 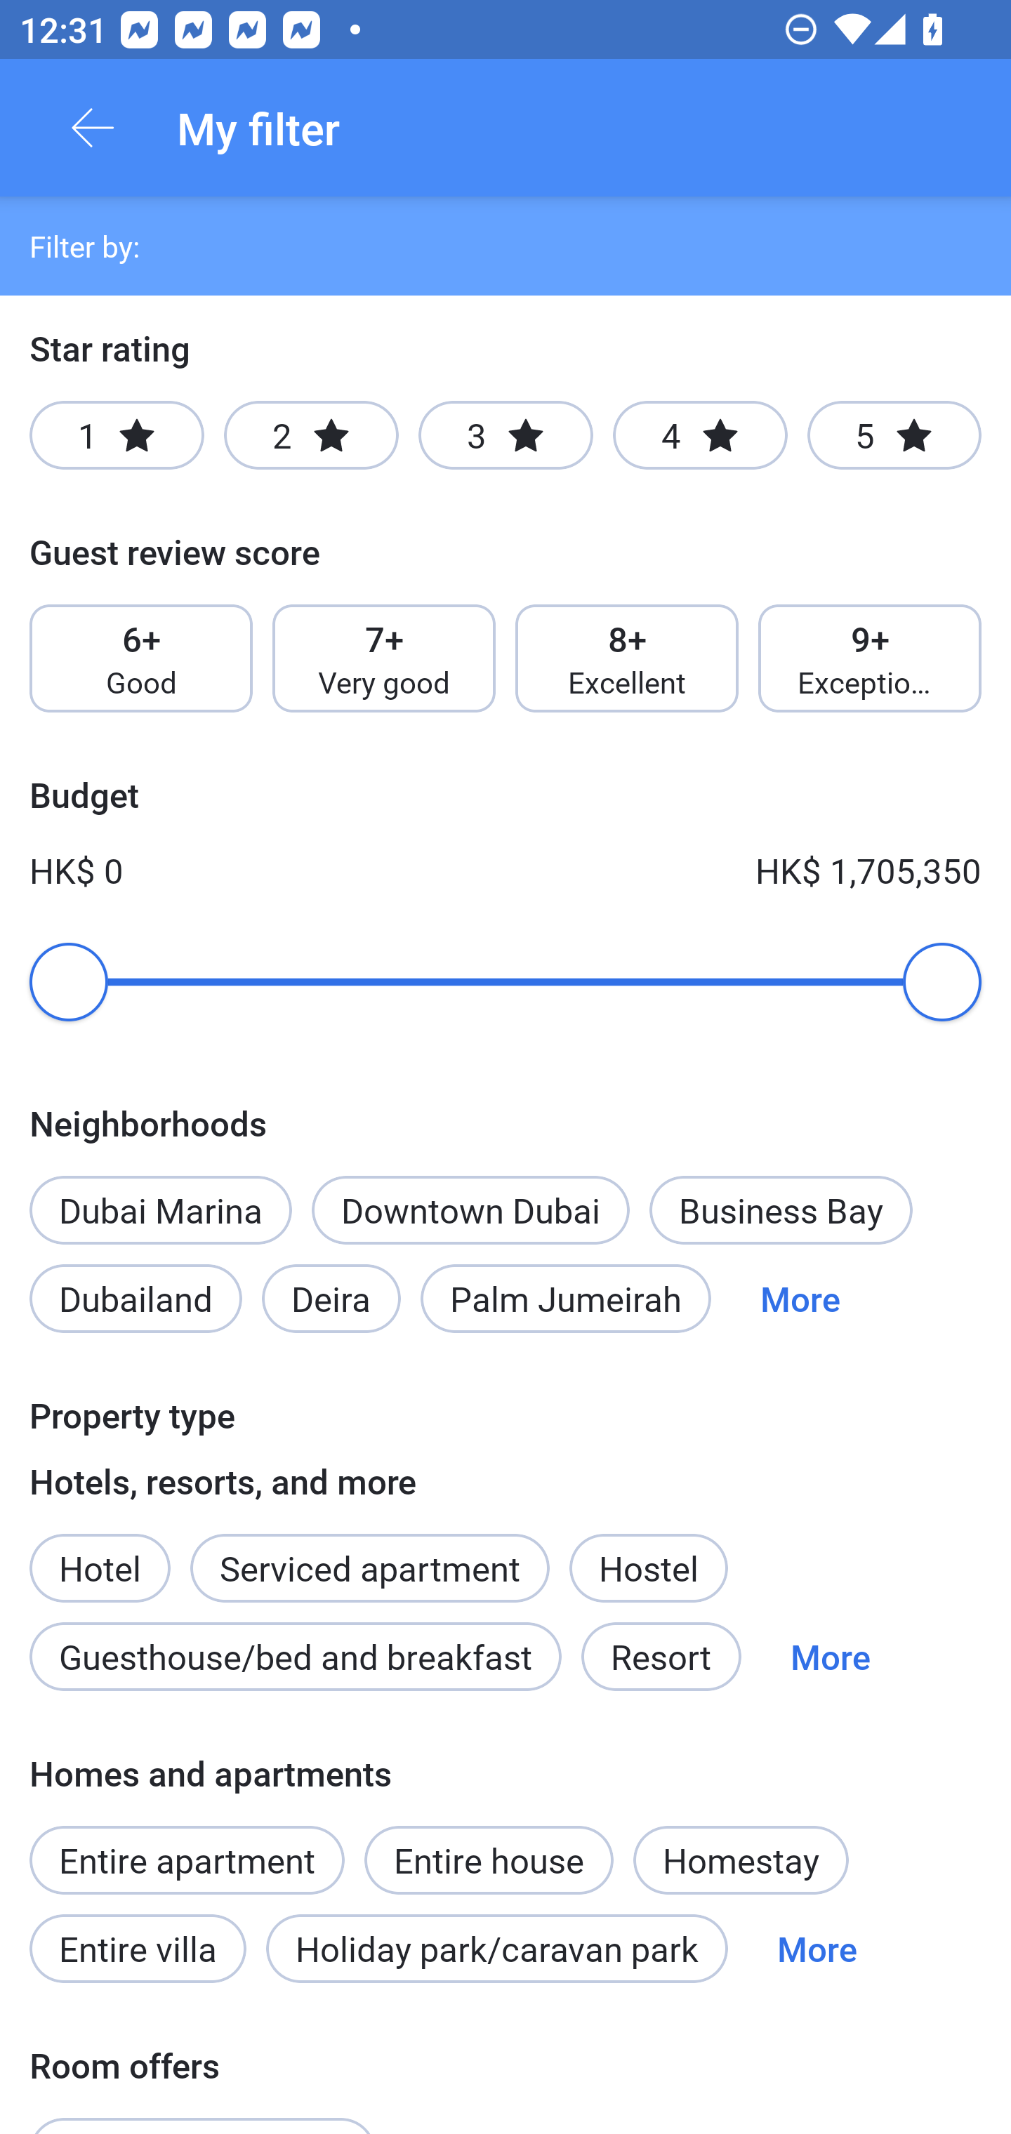 What do you see at coordinates (160, 1210) in the screenshot?
I see `Dubai Marina` at bounding box center [160, 1210].